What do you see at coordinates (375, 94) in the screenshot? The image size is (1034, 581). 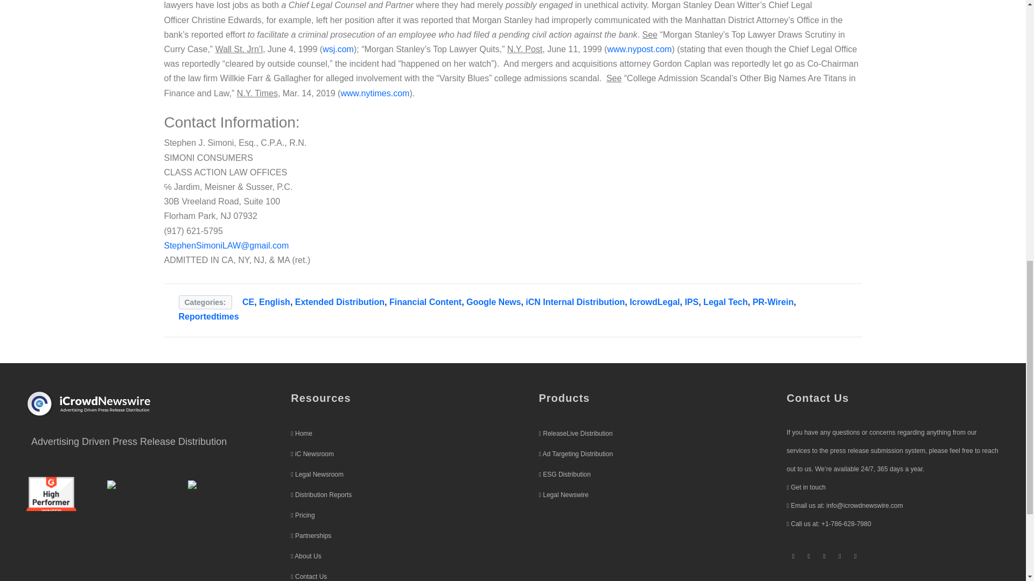 I see `www.nytimes.com` at bounding box center [375, 94].